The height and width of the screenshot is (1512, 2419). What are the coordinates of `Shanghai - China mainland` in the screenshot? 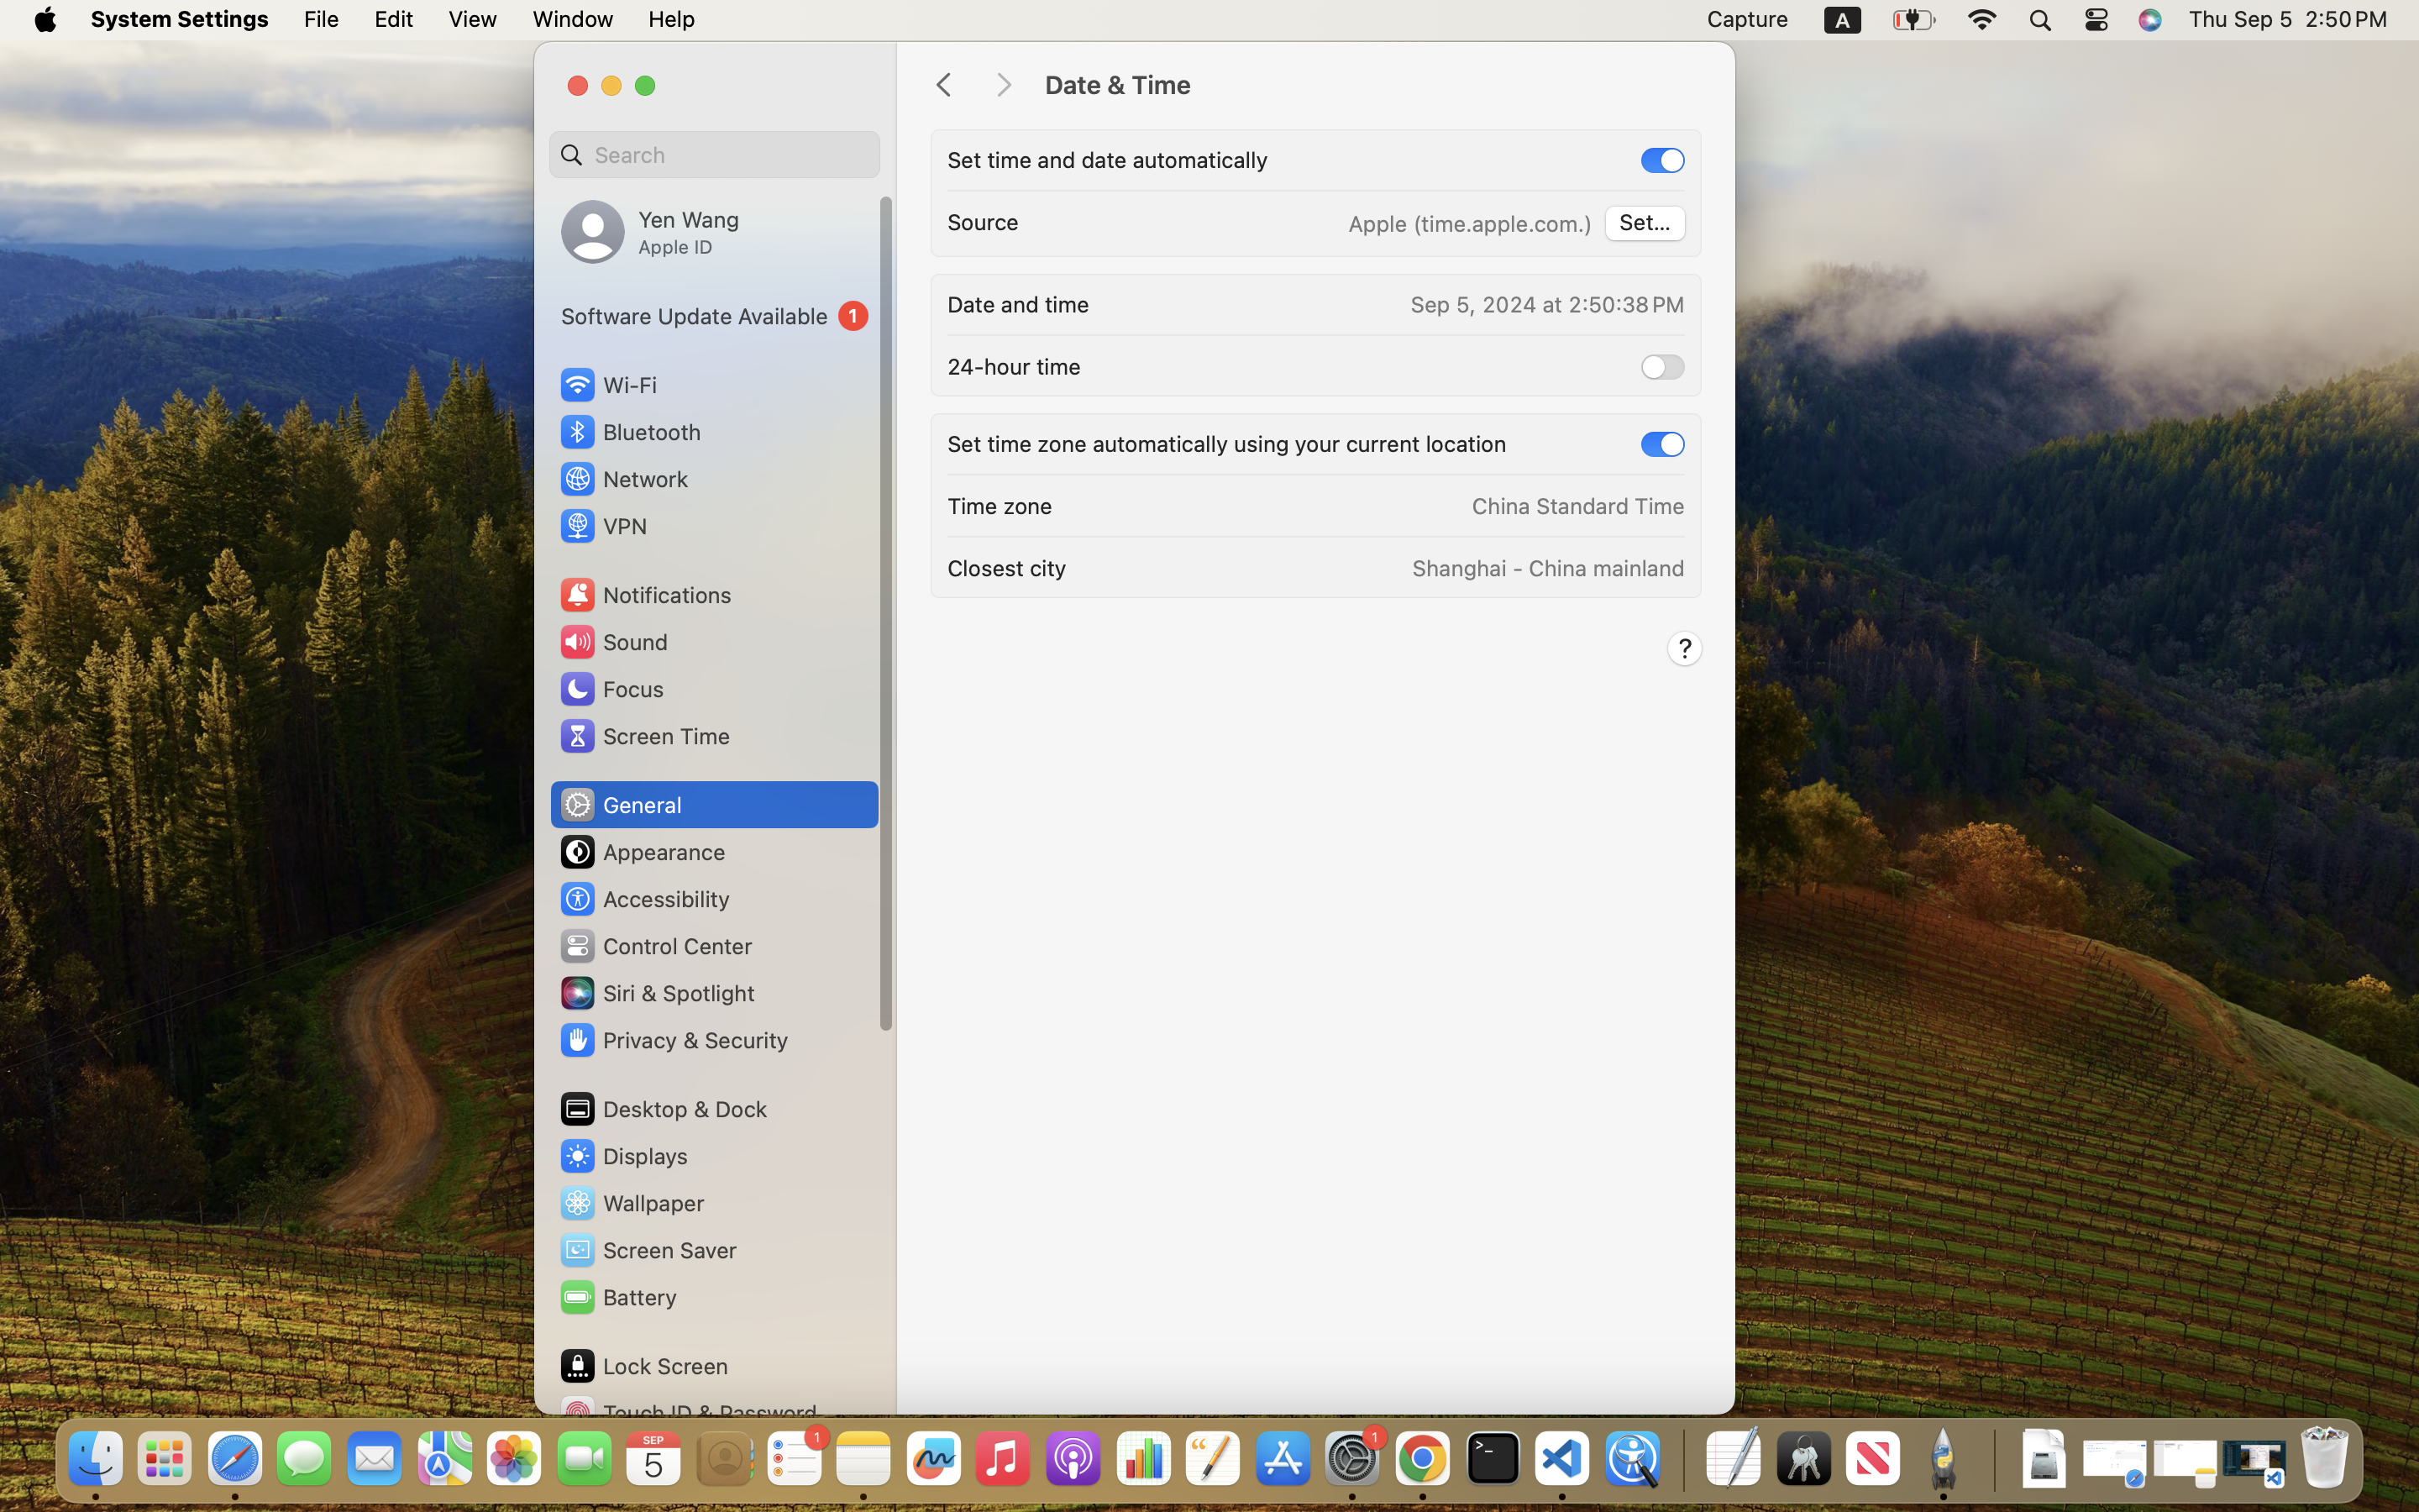 It's located at (1547, 568).